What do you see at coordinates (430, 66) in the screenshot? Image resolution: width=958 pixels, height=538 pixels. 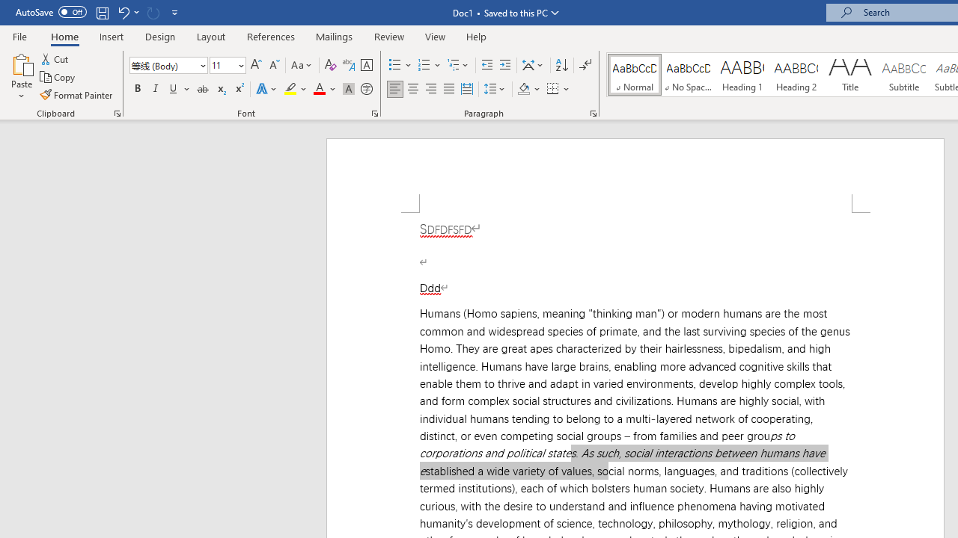 I see `Numbering` at bounding box center [430, 66].